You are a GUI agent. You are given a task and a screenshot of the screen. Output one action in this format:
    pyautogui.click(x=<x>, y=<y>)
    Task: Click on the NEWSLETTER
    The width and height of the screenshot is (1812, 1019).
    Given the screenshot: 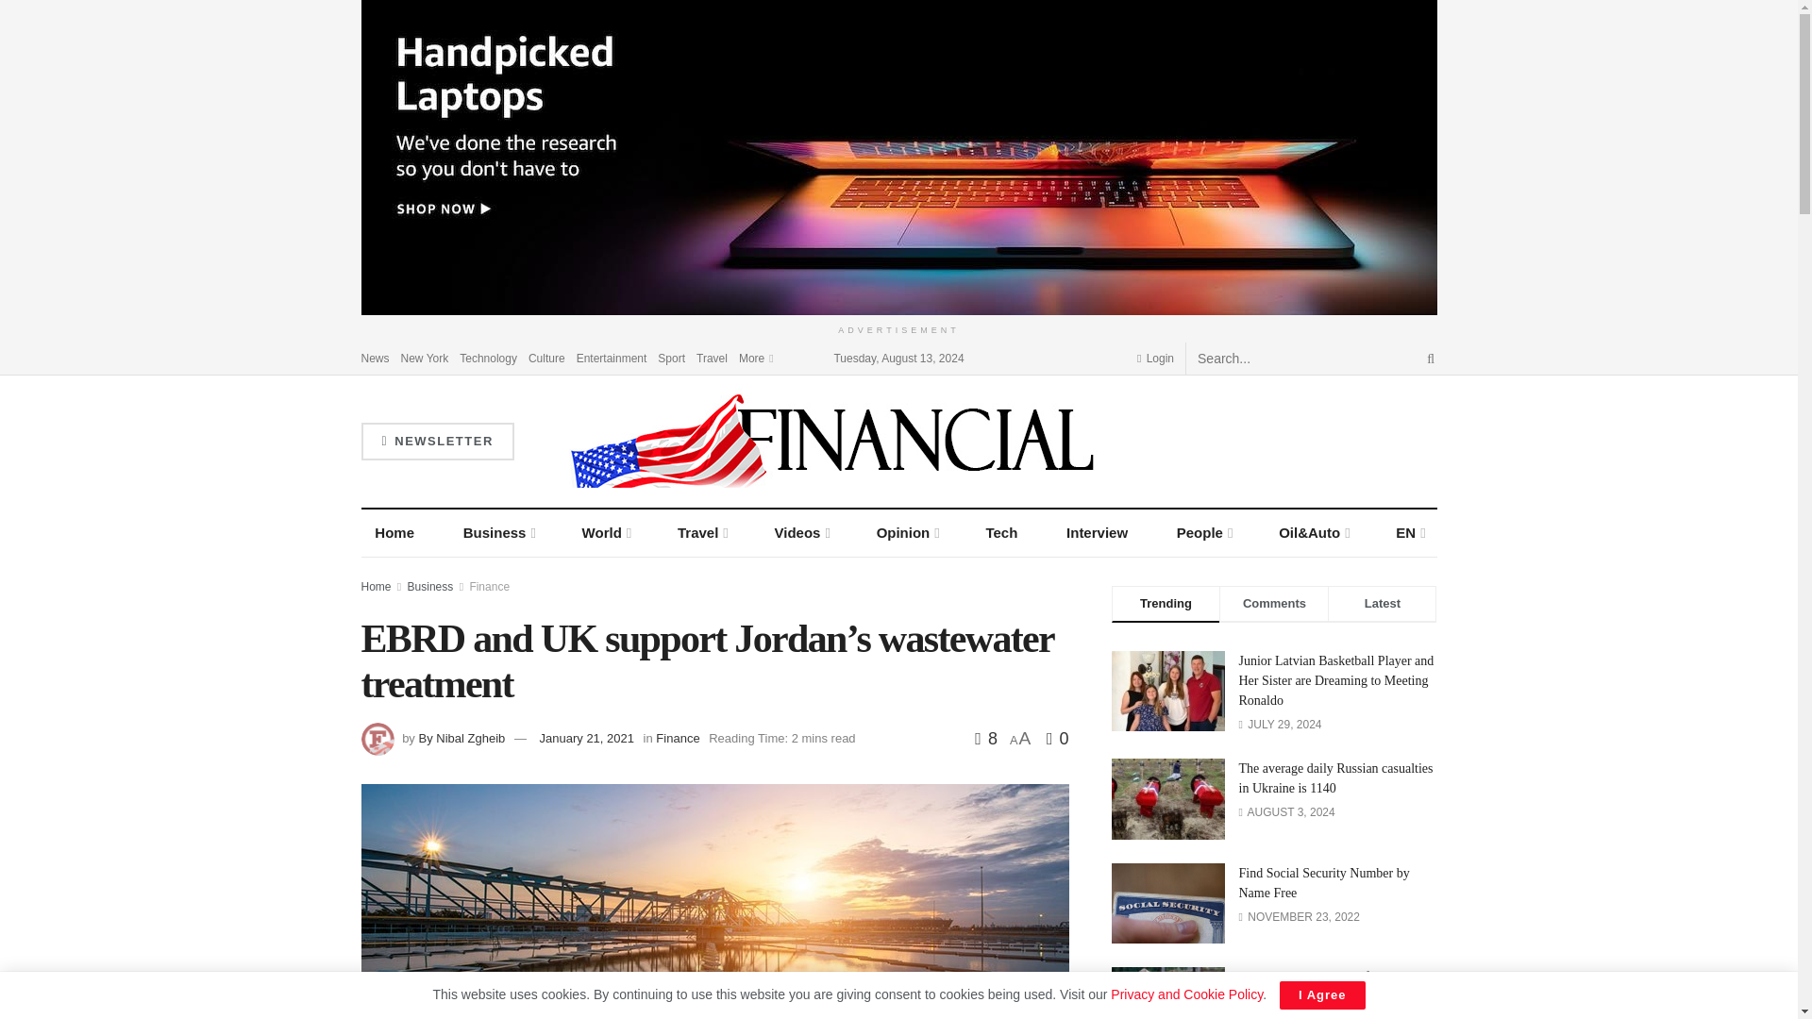 What is the action you would take?
    pyautogui.click(x=436, y=442)
    